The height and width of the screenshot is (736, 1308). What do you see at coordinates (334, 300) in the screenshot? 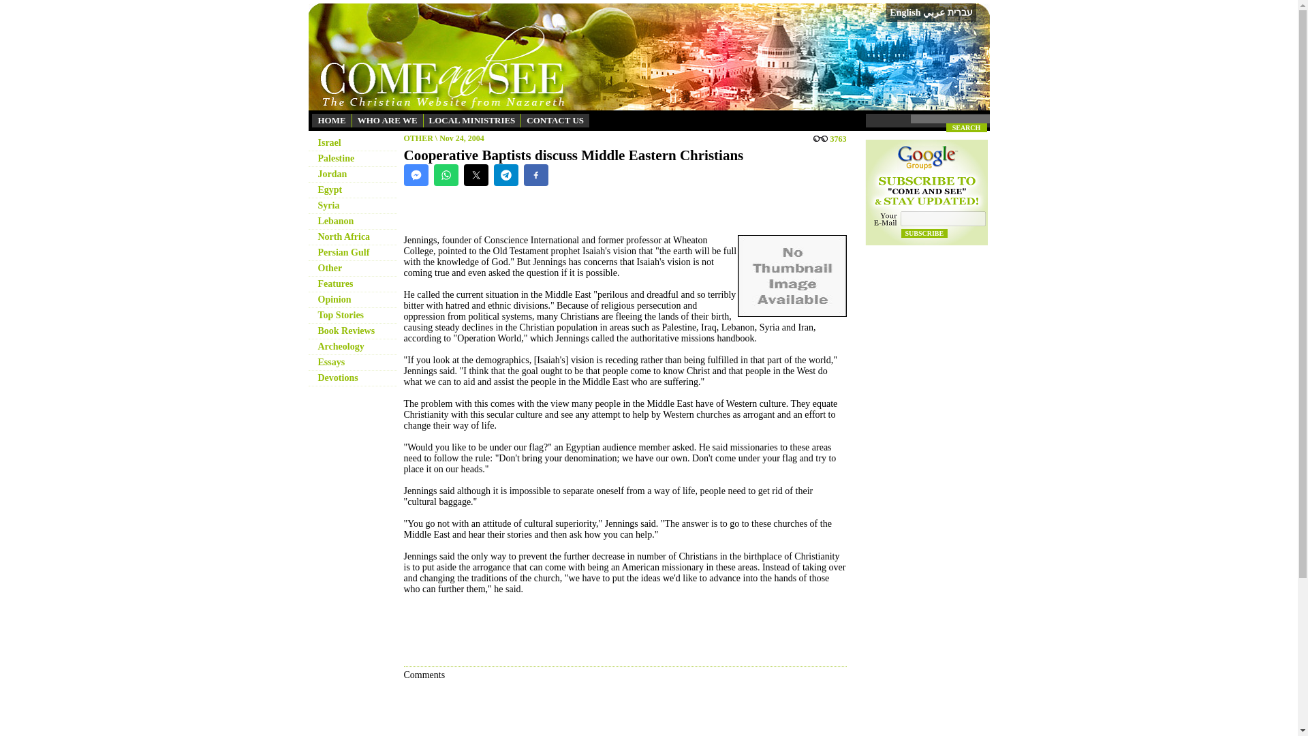
I see `Opinion` at bounding box center [334, 300].